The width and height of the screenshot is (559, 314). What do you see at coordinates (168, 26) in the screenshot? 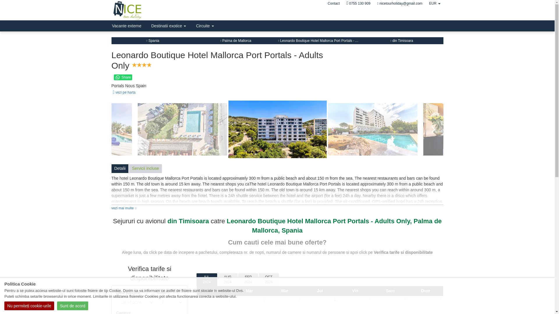
I see `Destinatii exotice` at bounding box center [168, 26].